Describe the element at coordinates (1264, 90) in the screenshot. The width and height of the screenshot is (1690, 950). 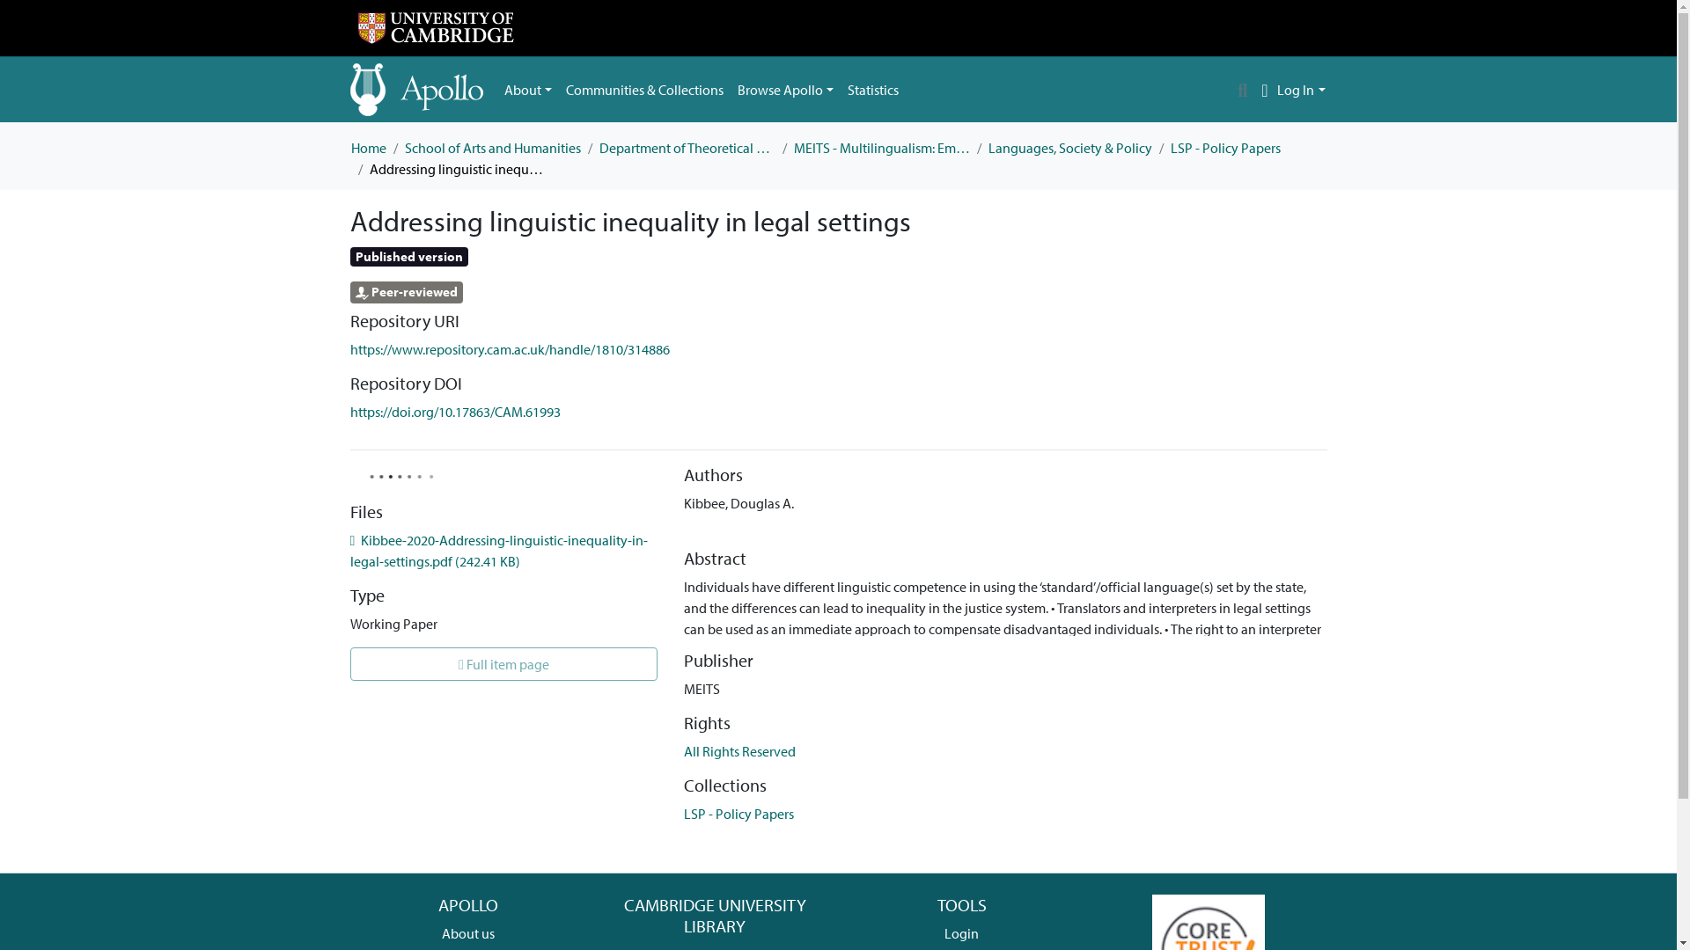
I see `Language switch` at that location.